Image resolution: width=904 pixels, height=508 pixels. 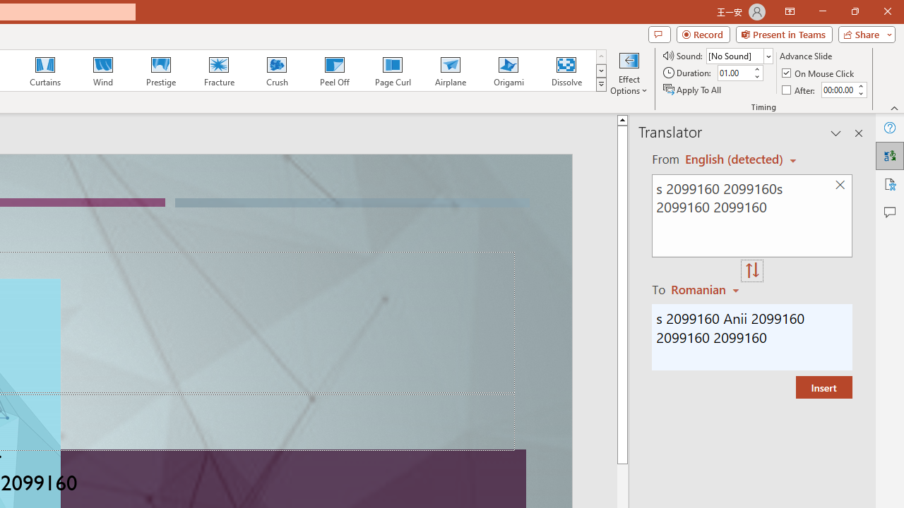 What do you see at coordinates (218, 71) in the screenshot?
I see `Fracture` at bounding box center [218, 71].